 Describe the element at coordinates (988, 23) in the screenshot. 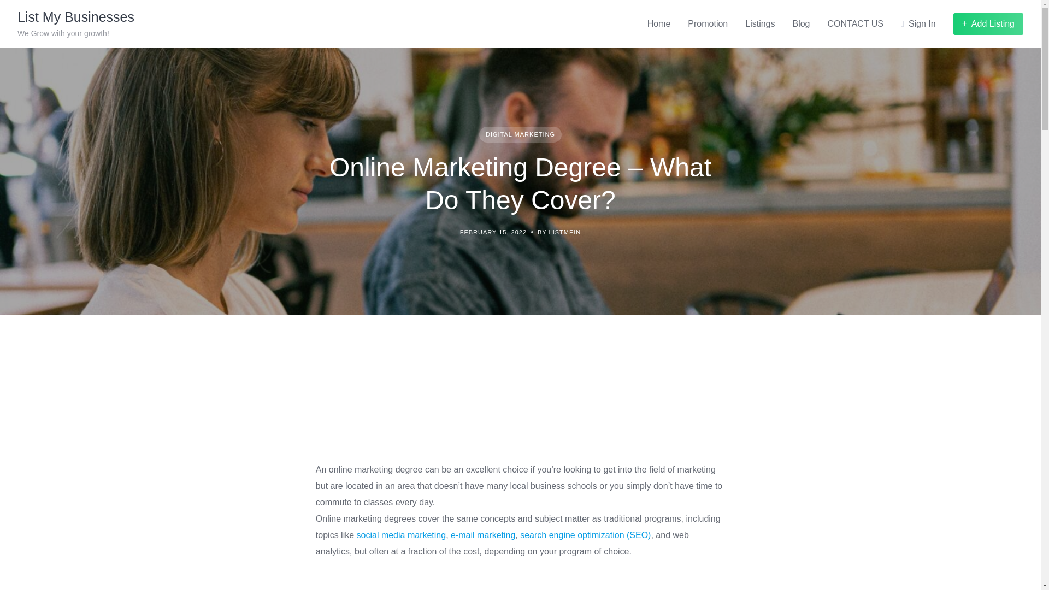

I see `Add Listing` at that location.